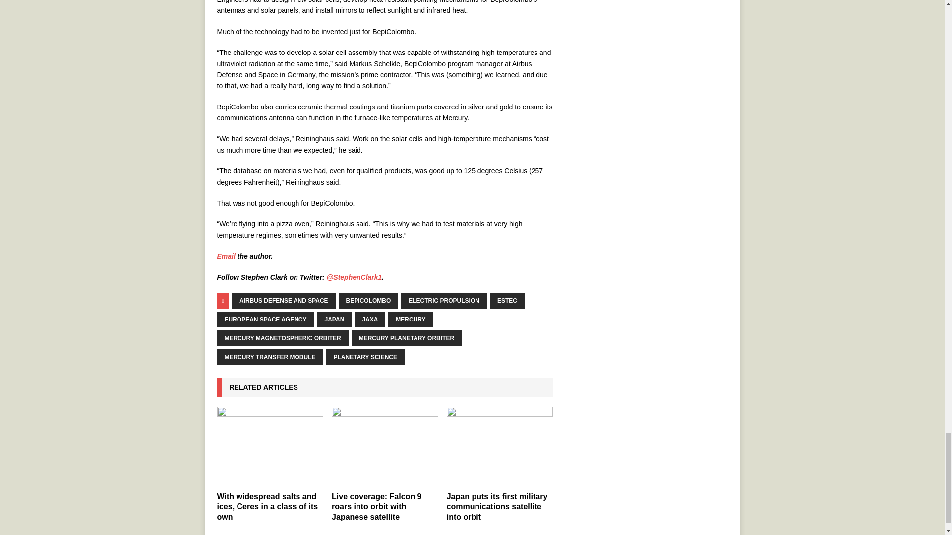  What do you see at coordinates (270, 446) in the screenshot?
I see `With widespread salts and ices, Ceres in a class of its own` at bounding box center [270, 446].